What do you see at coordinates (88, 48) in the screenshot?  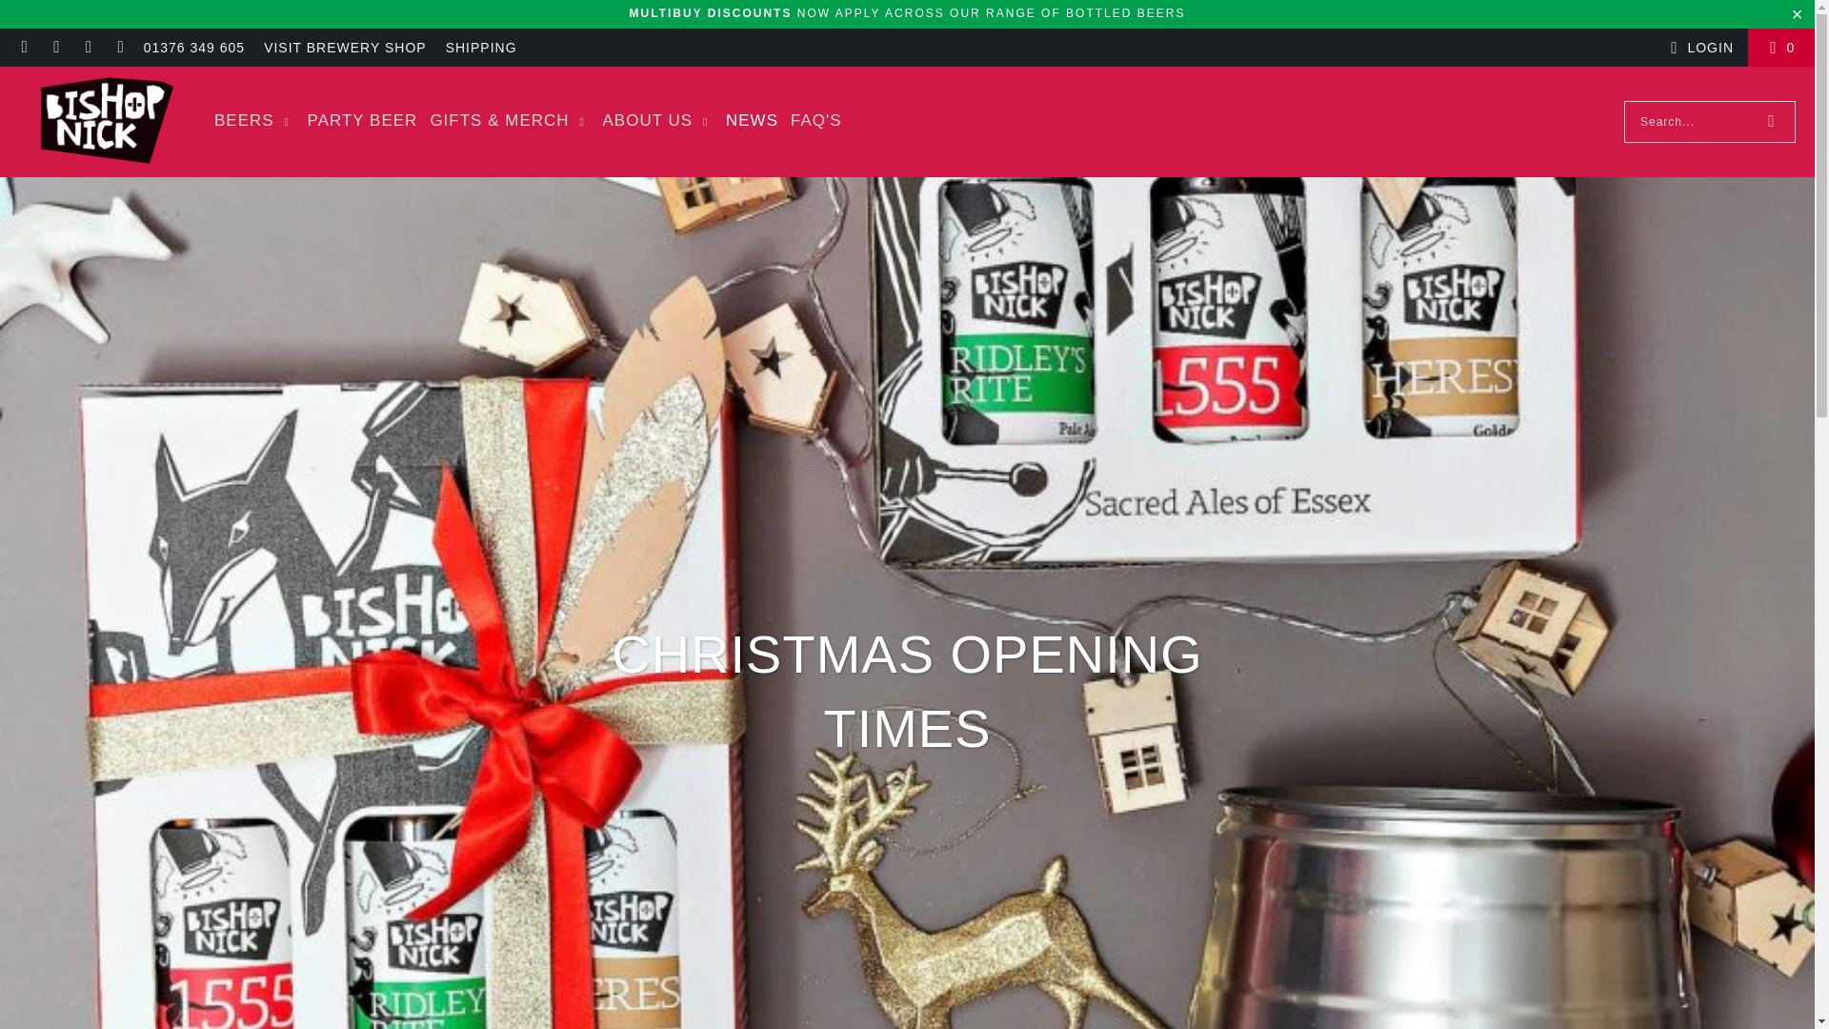 I see `Bishop Nick on Instagram` at bounding box center [88, 48].